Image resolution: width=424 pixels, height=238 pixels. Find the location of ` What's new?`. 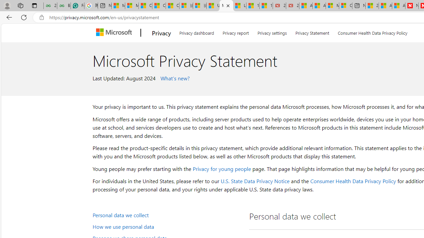

 What's new? is located at coordinates (174, 78).